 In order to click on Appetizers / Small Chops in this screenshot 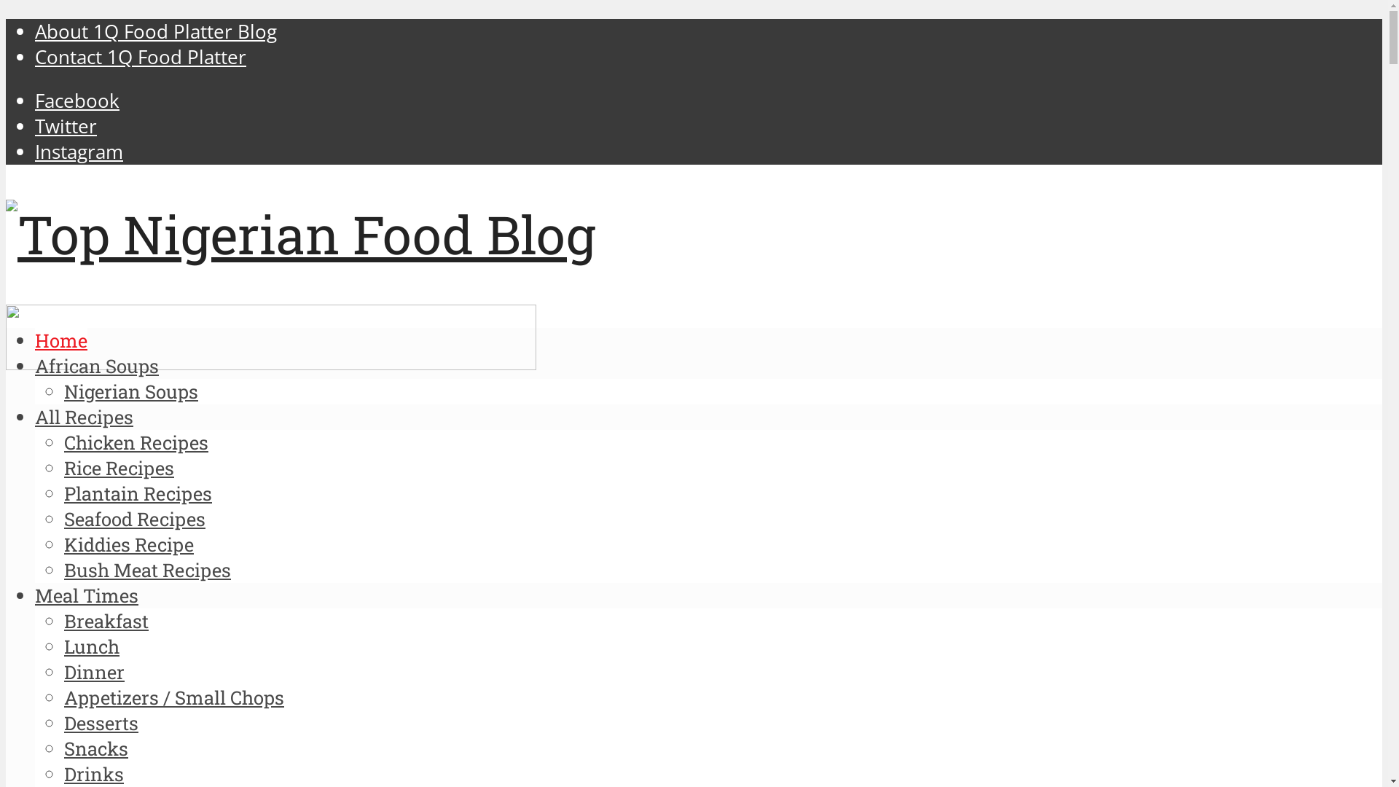, I will do `click(174, 697)`.